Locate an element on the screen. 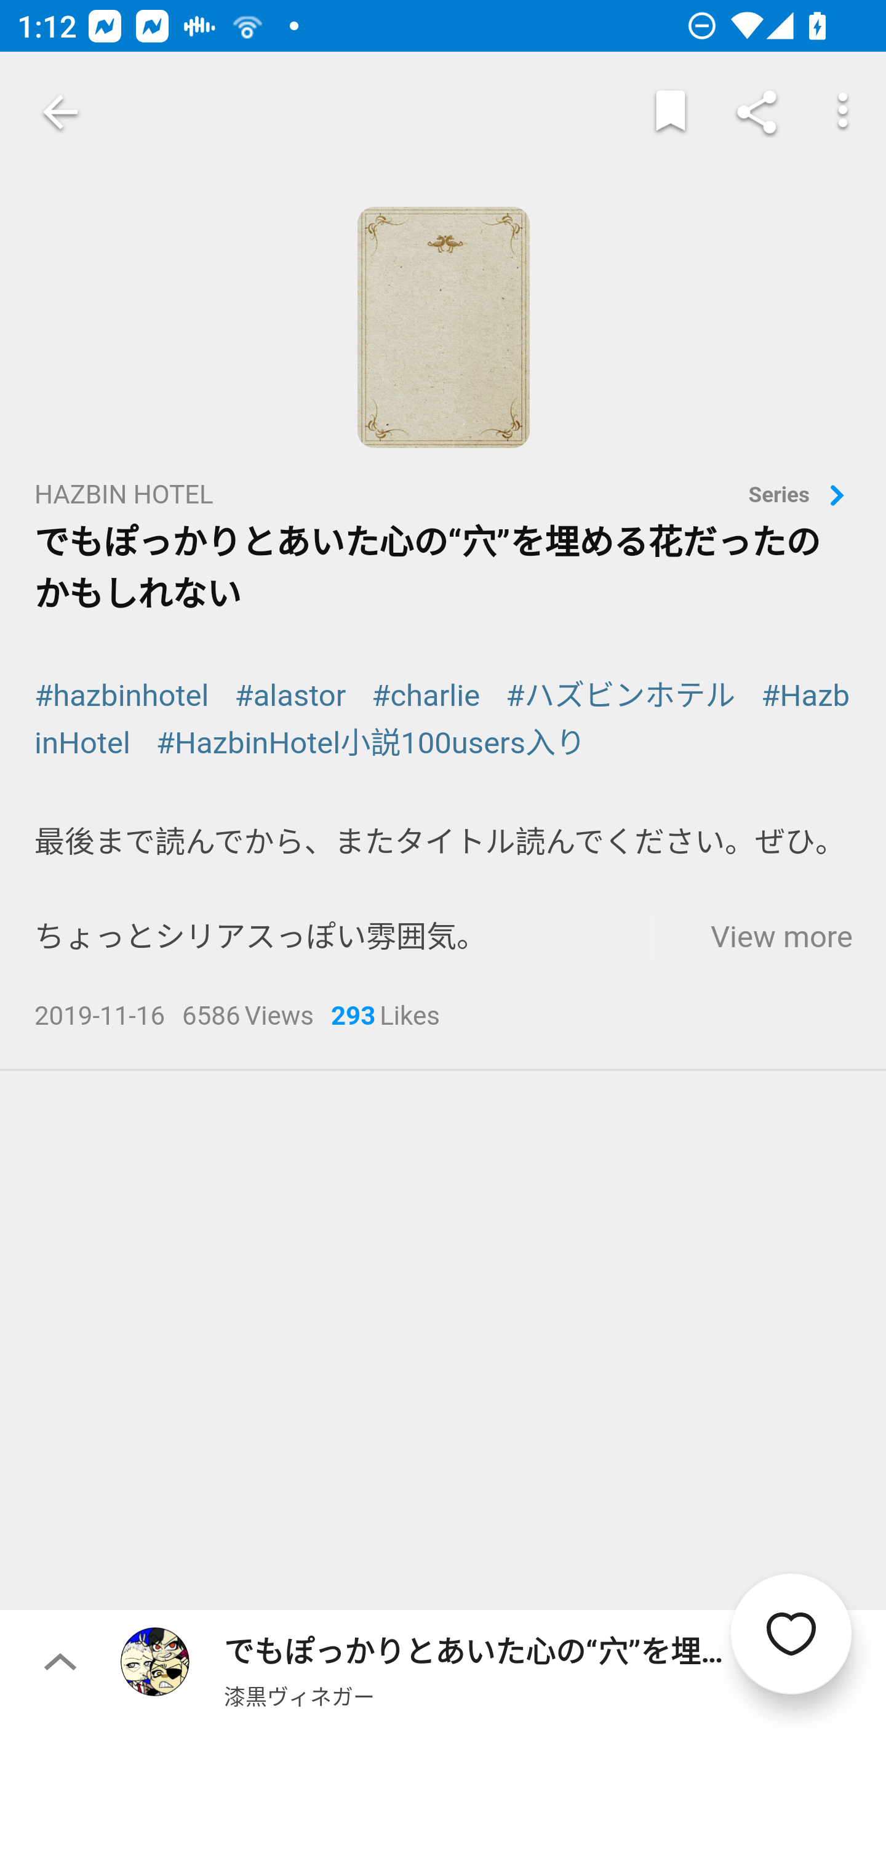 The image size is (886, 1871). #charlie is located at coordinates (426, 695).